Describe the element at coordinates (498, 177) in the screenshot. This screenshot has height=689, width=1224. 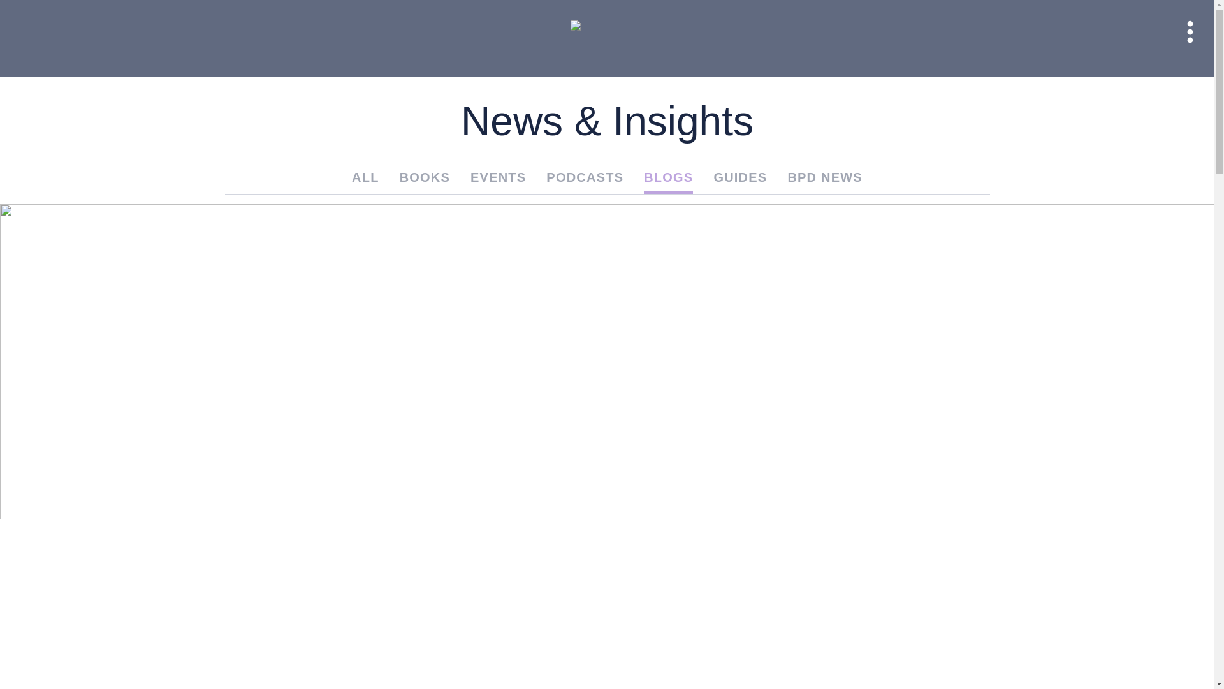
I see `EVENTS` at that location.